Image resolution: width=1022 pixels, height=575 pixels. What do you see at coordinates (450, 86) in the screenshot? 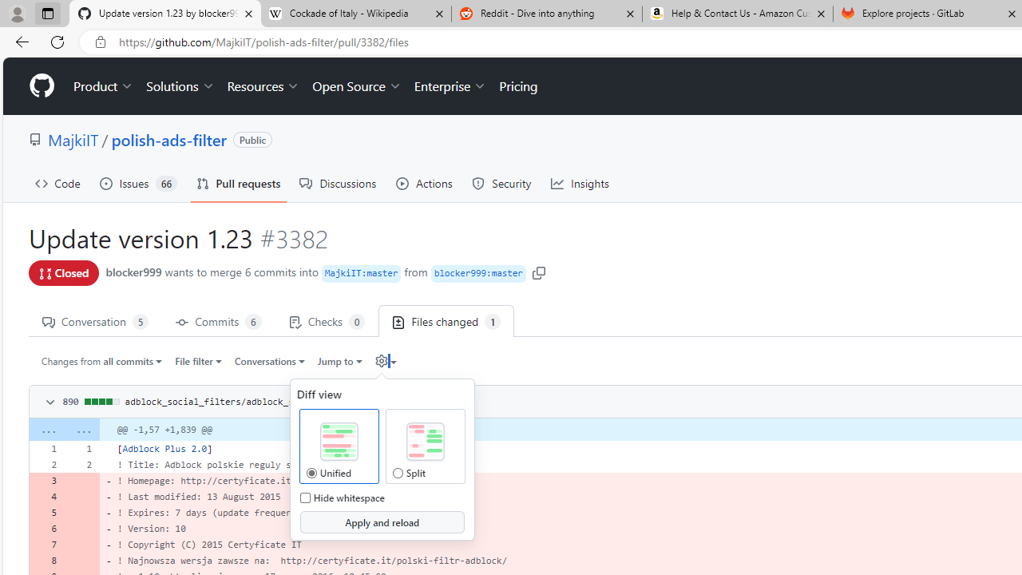
I see `Enterprise` at bounding box center [450, 86].